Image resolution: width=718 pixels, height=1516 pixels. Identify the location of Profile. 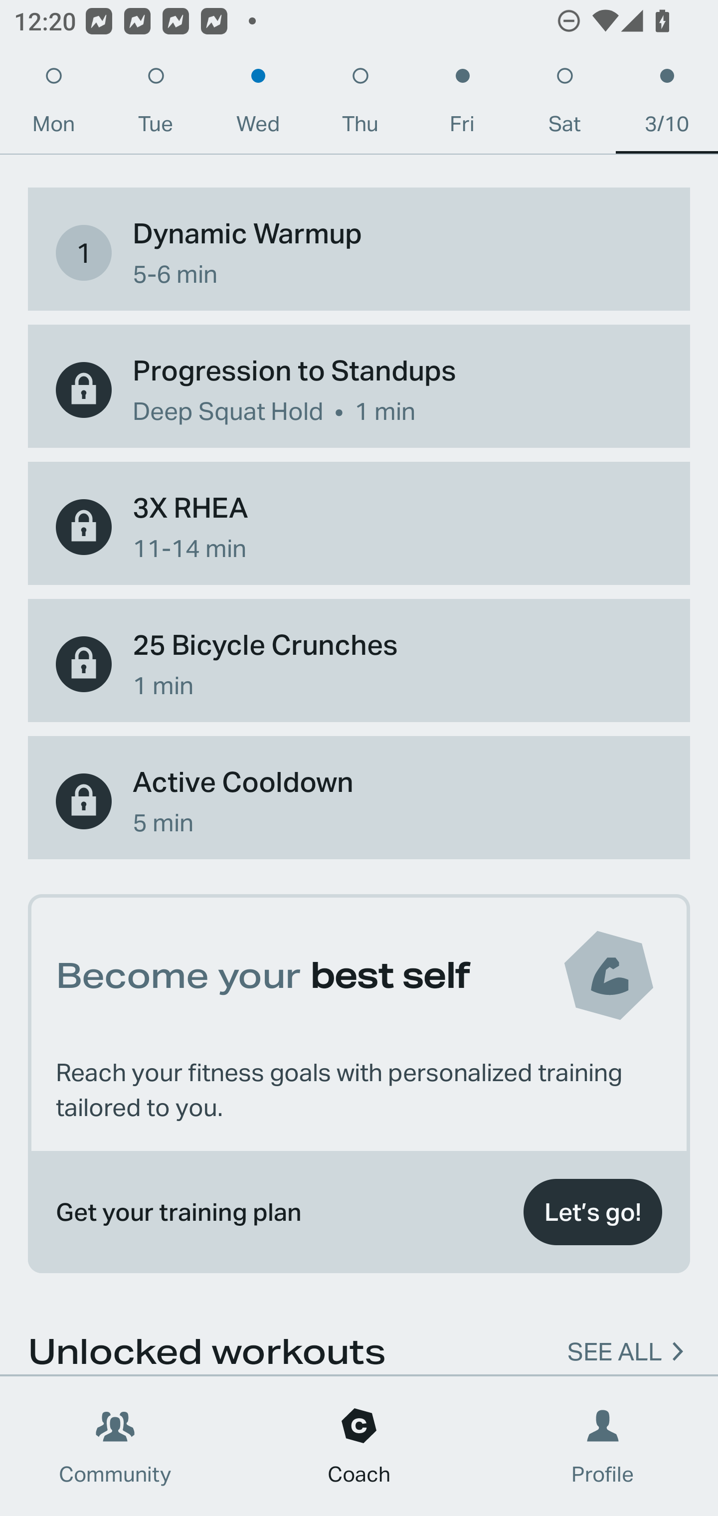
(603, 1446).